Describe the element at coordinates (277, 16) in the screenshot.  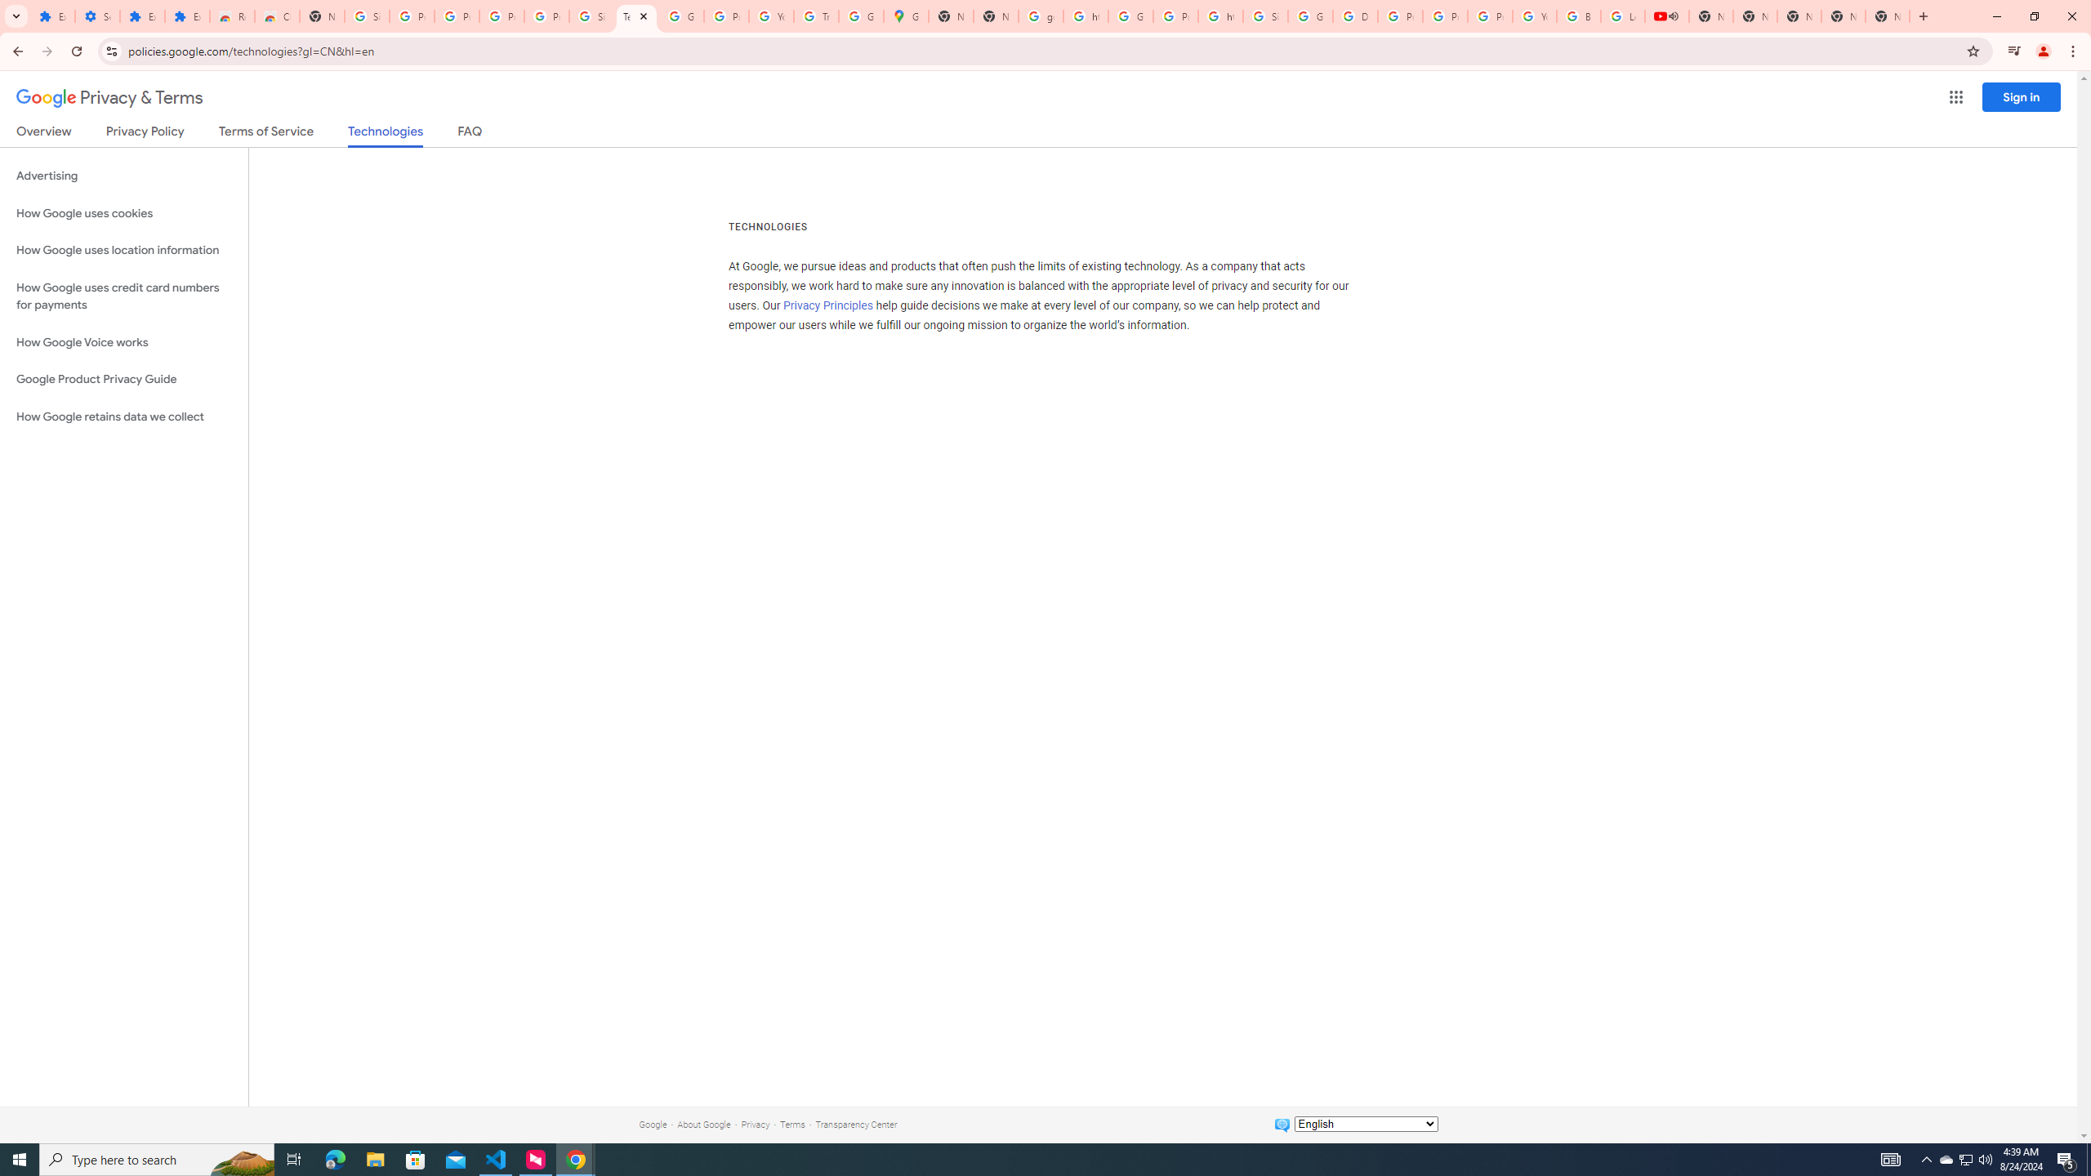
I see `Chrome Web Store - Themes` at that location.